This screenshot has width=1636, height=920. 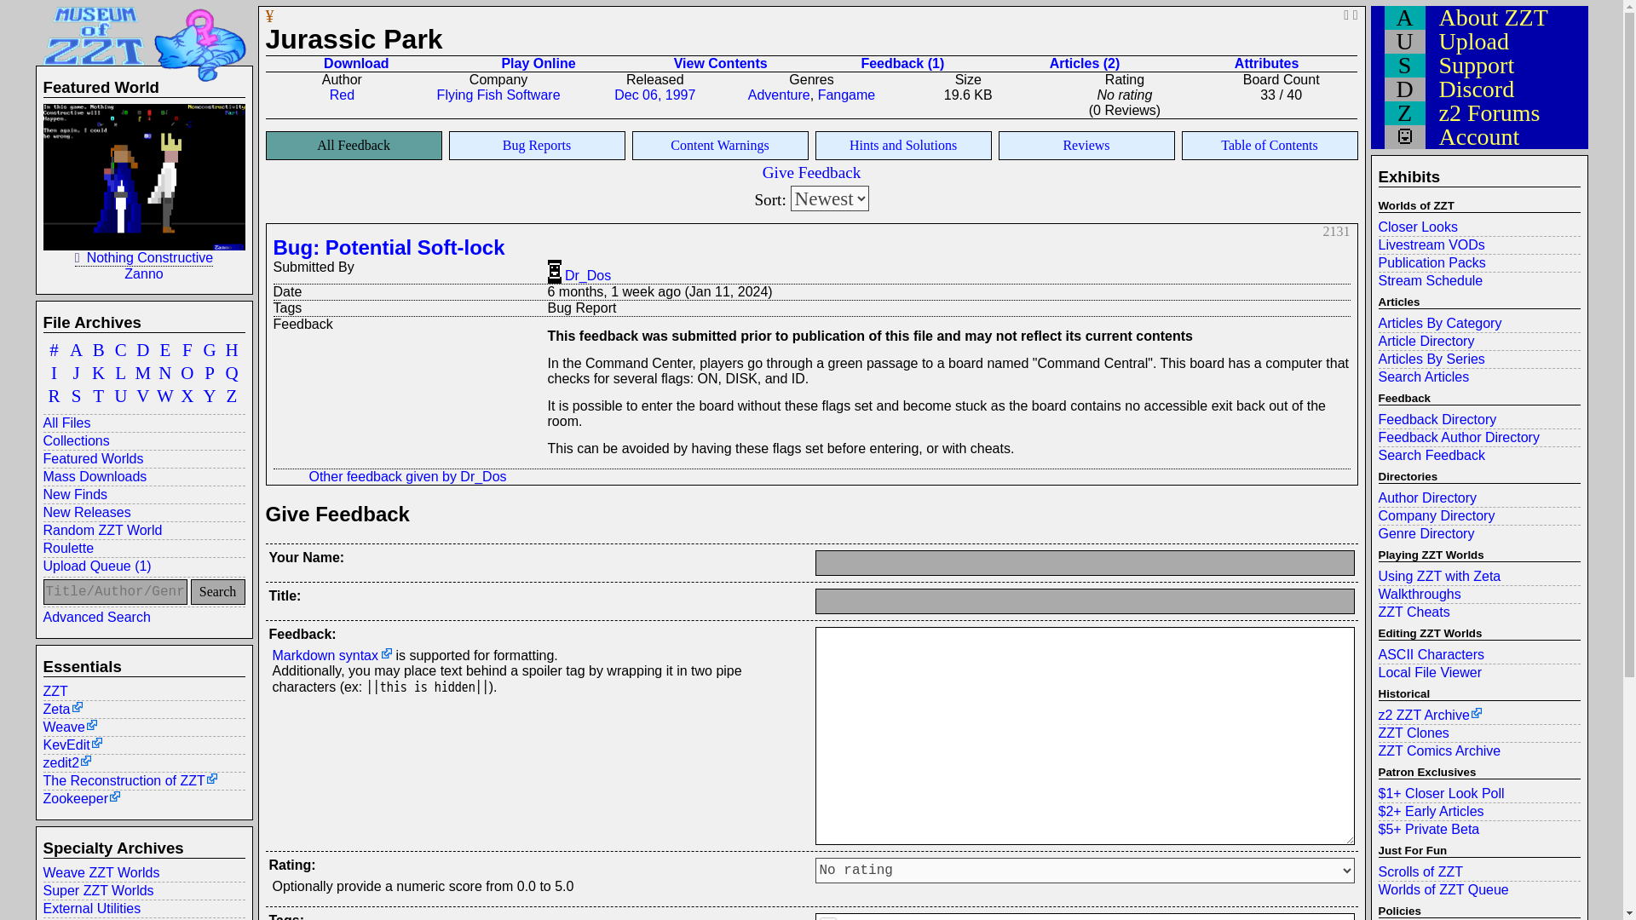 What do you see at coordinates (143, 397) in the screenshot?
I see `V` at bounding box center [143, 397].